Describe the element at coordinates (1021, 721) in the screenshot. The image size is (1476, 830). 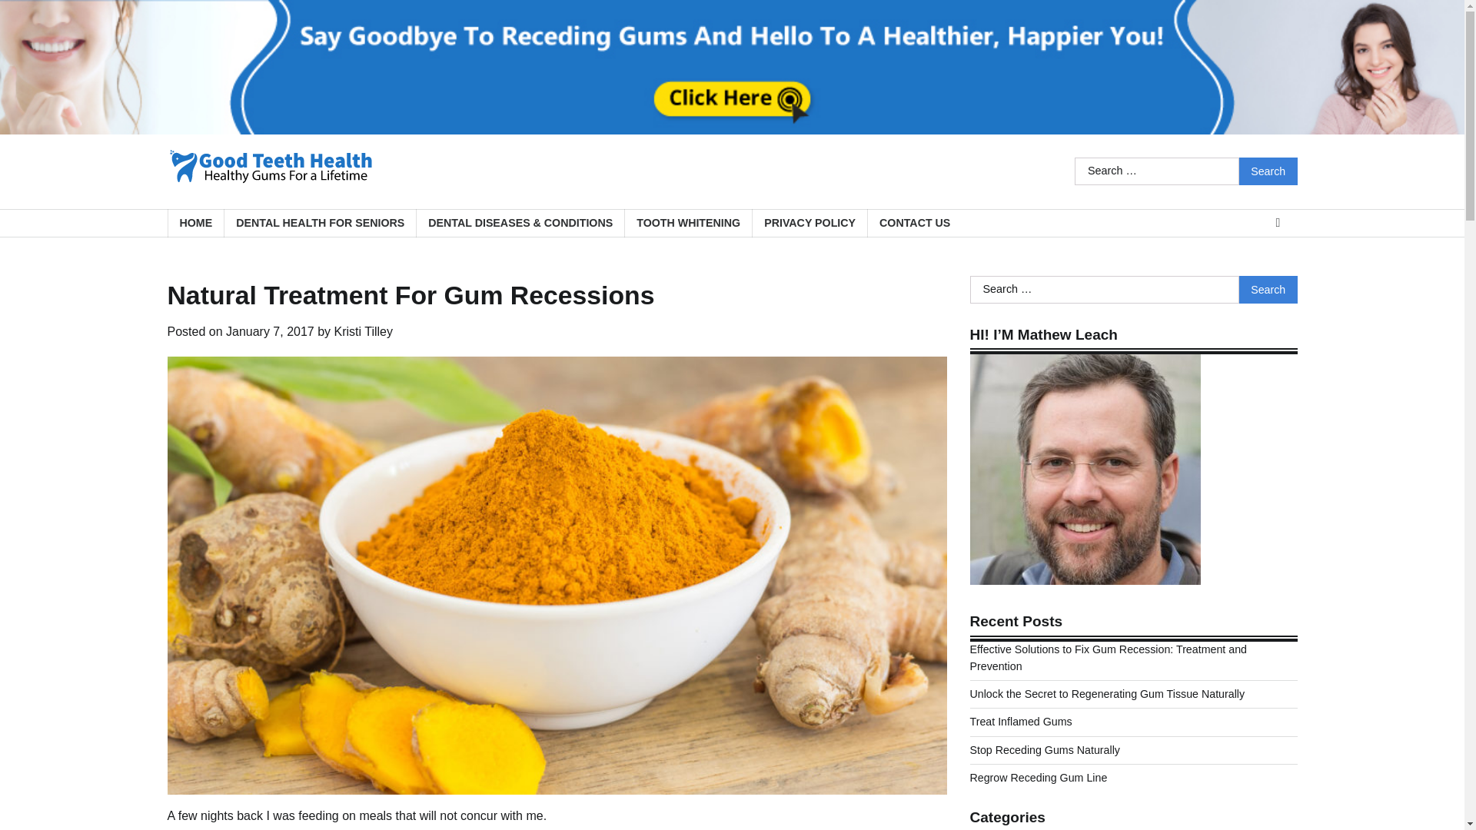
I see `Treat Inflamed Gums` at that location.